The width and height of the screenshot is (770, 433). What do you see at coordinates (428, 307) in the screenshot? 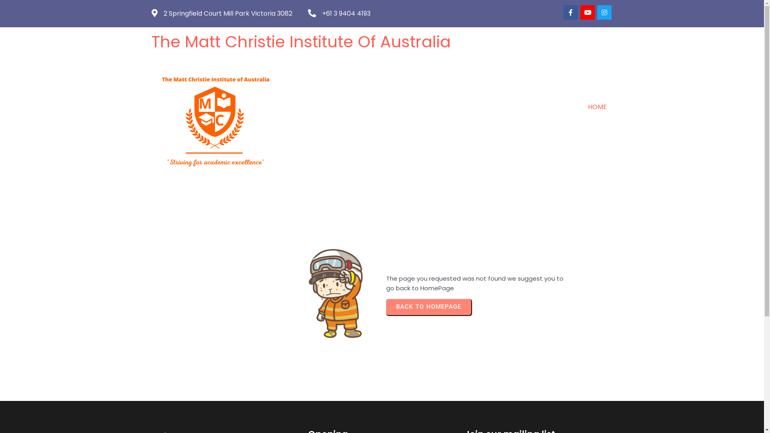
I see `BACK TO HOMEPAGE` at bounding box center [428, 307].